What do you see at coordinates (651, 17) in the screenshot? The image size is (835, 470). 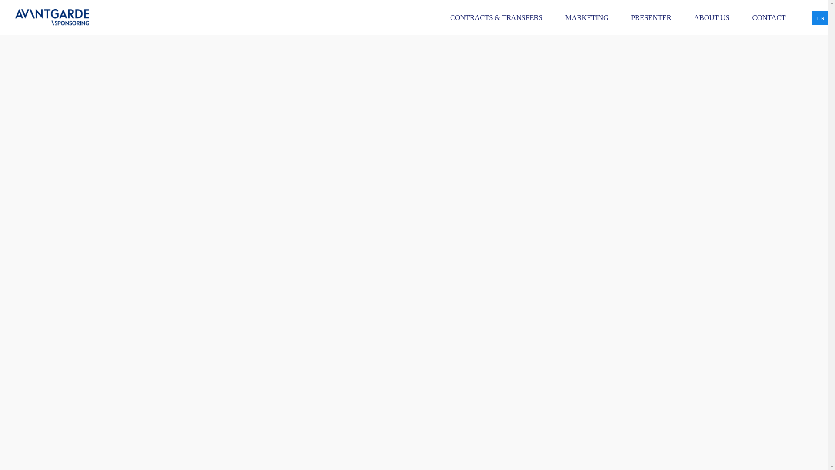 I see `PRESENTER` at bounding box center [651, 17].